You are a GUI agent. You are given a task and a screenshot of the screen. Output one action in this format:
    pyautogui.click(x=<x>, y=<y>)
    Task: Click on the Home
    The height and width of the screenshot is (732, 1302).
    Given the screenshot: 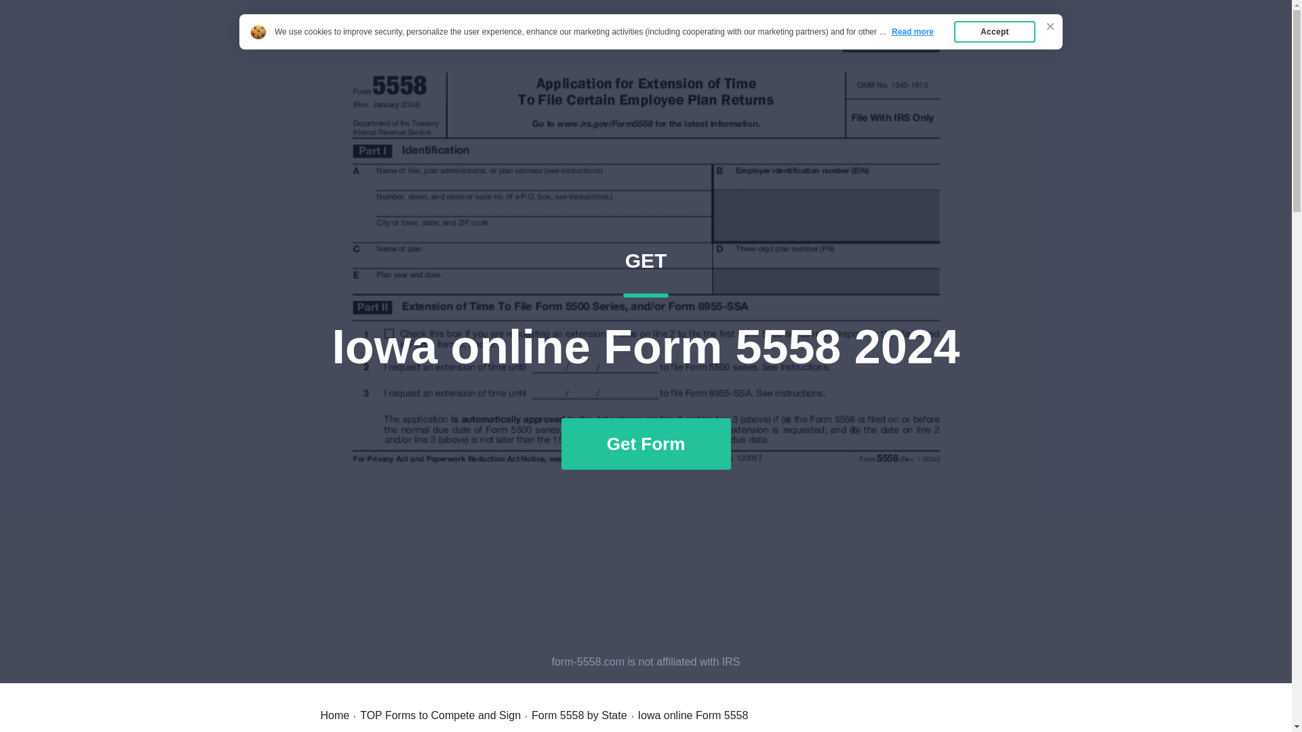 What is the action you would take?
    pyautogui.click(x=883, y=42)
    